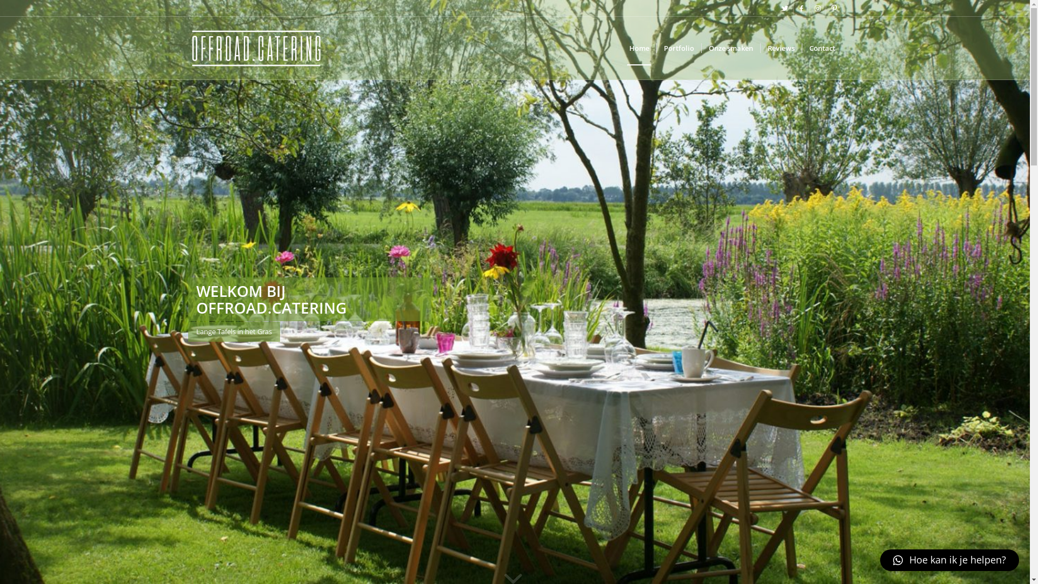  What do you see at coordinates (822, 48) in the screenshot?
I see `Contact` at bounding box center [822, 48].